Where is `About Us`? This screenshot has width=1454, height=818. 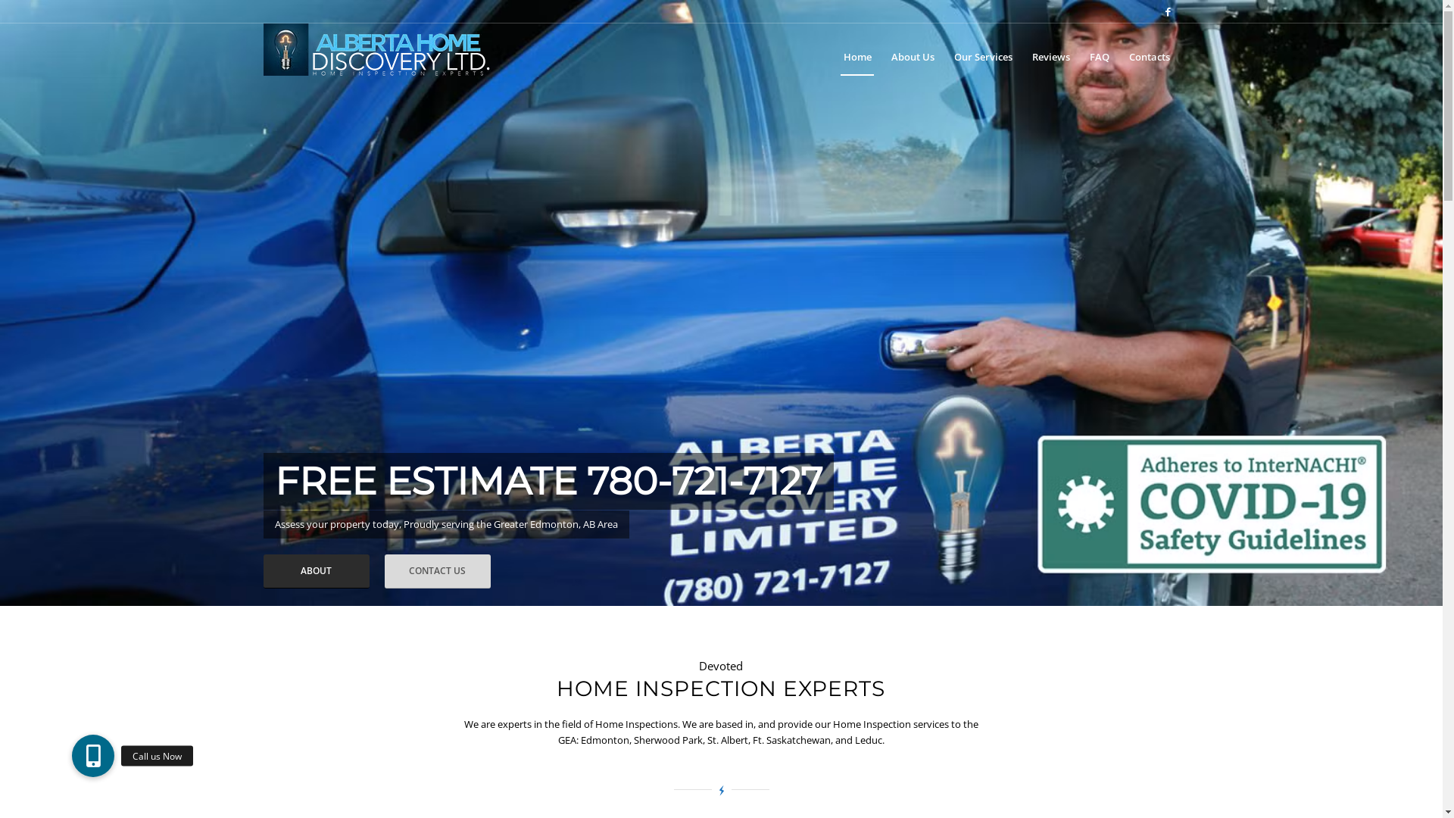
About Us is located at coordinates (913, 57).